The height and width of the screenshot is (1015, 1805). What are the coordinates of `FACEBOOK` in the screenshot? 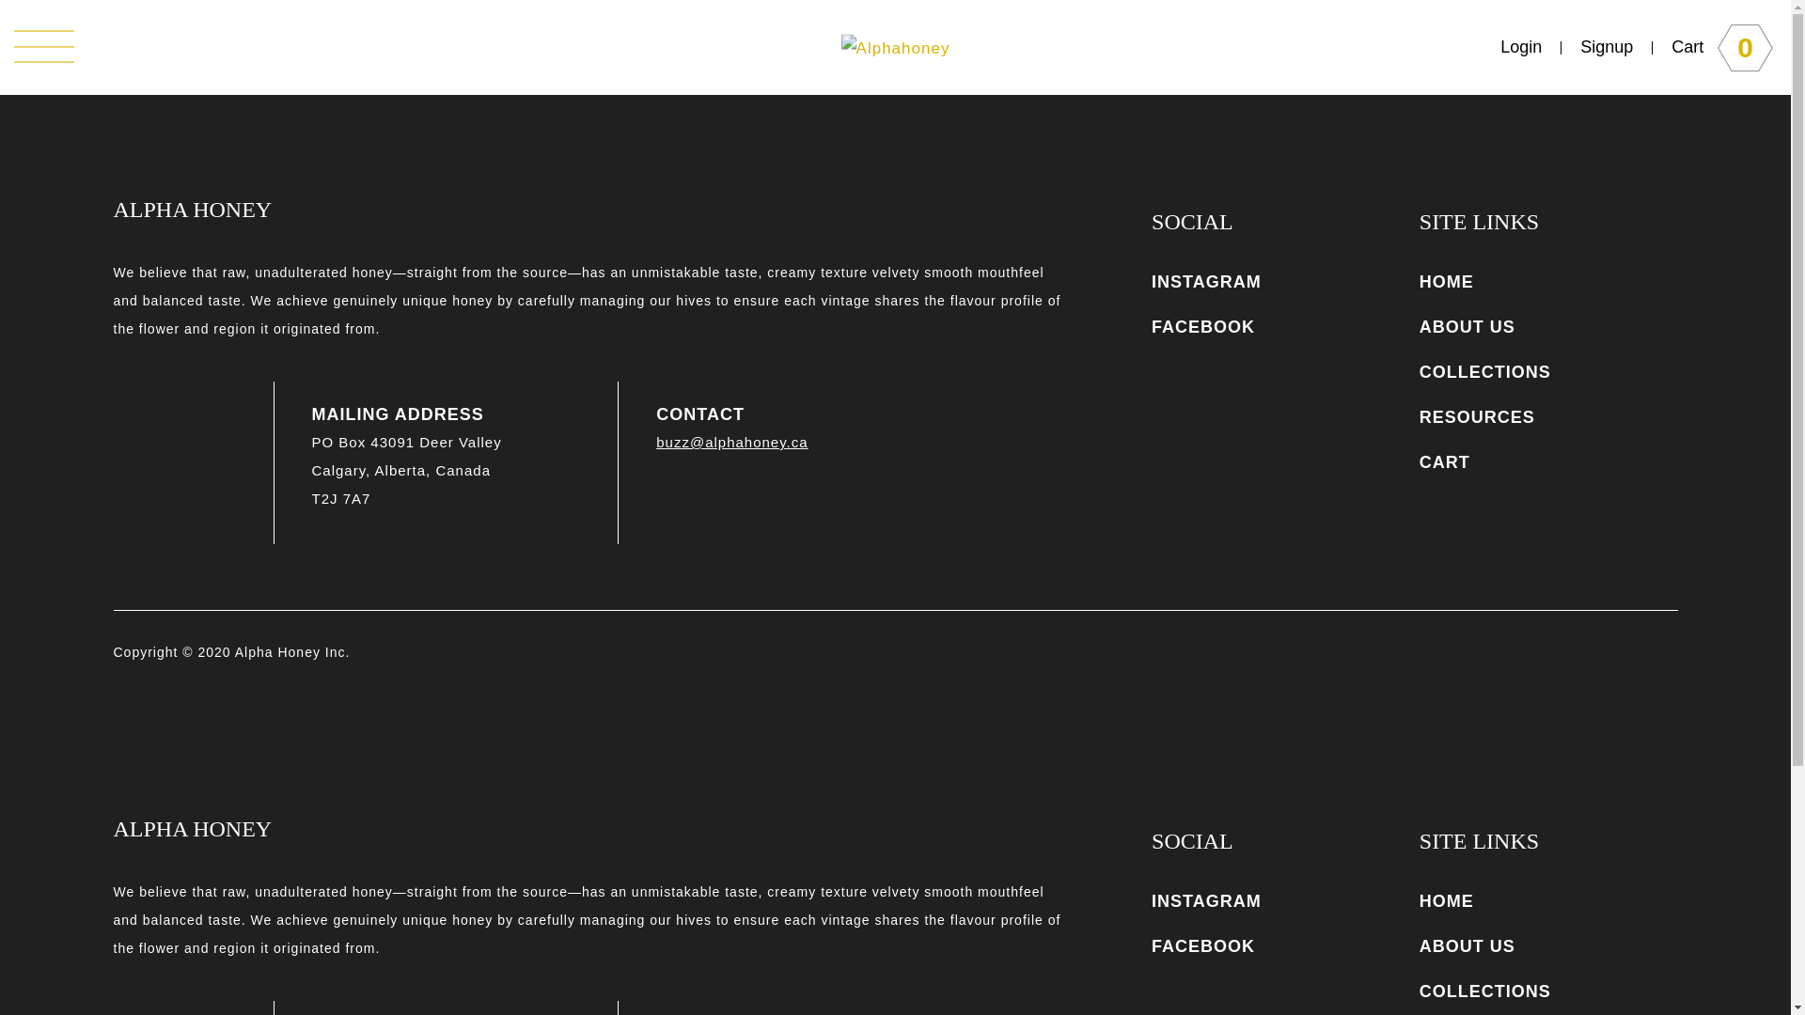 It's located at (1203, 327).